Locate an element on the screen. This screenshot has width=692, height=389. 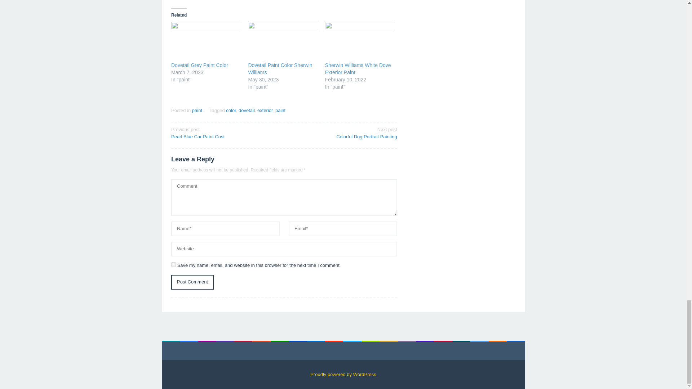
exterior is located at coordinates (358, 68).